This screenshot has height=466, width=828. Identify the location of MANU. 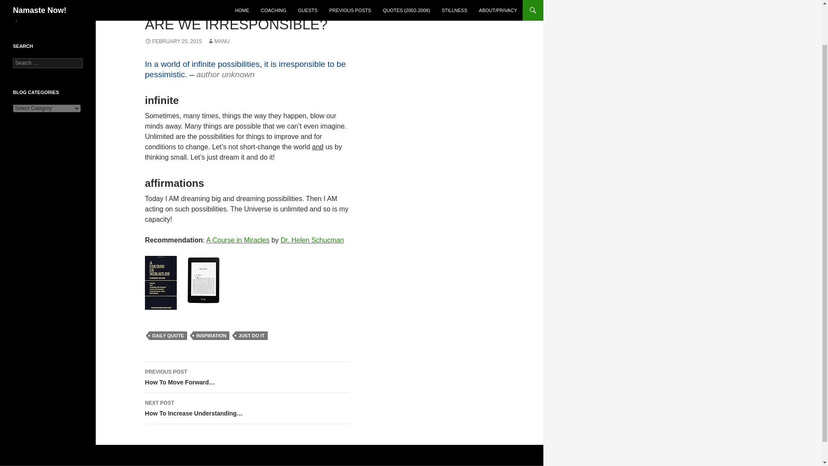
(218, 41).